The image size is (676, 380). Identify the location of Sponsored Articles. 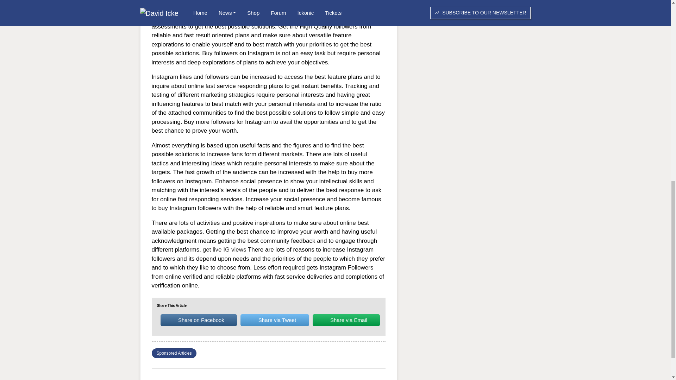
(174, 353).